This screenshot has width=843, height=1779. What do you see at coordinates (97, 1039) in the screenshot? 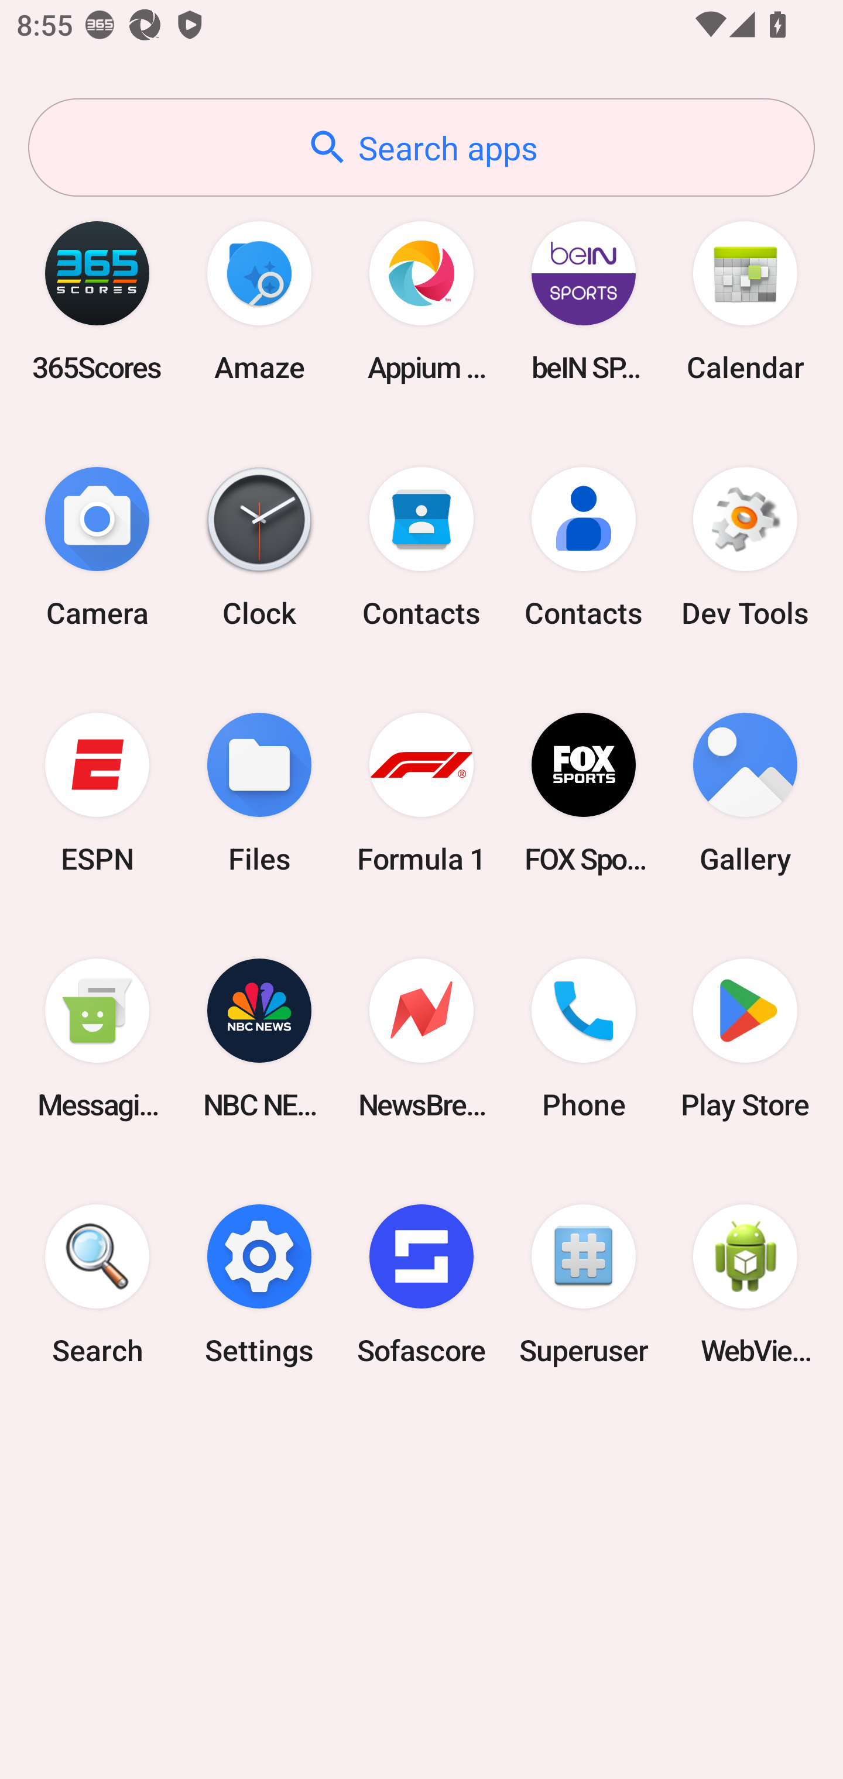
I see `Messaging` at bounding box center [97, 1039].